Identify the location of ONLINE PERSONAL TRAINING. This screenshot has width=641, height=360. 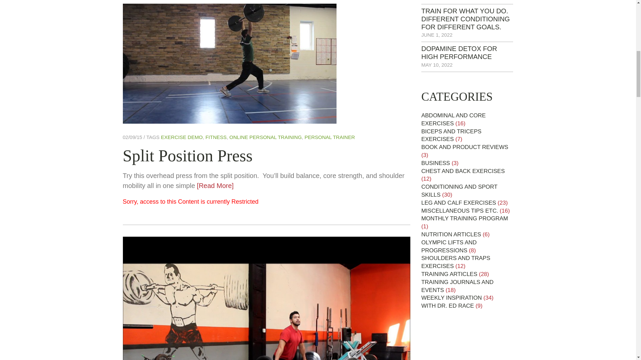
(266, 137).